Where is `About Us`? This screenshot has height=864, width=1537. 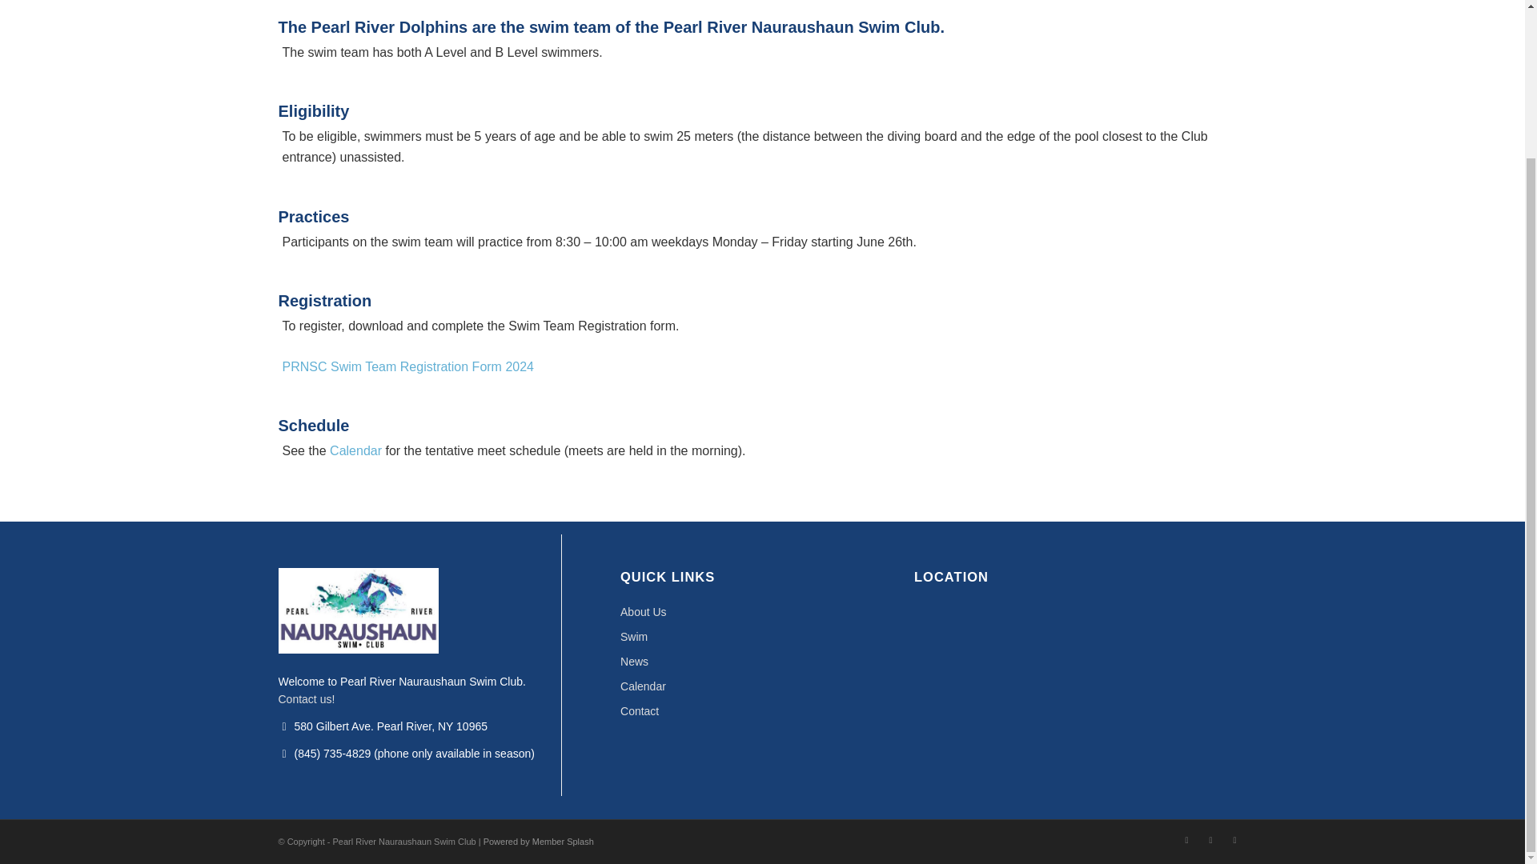
About Us is located at coordinates (762, 611).